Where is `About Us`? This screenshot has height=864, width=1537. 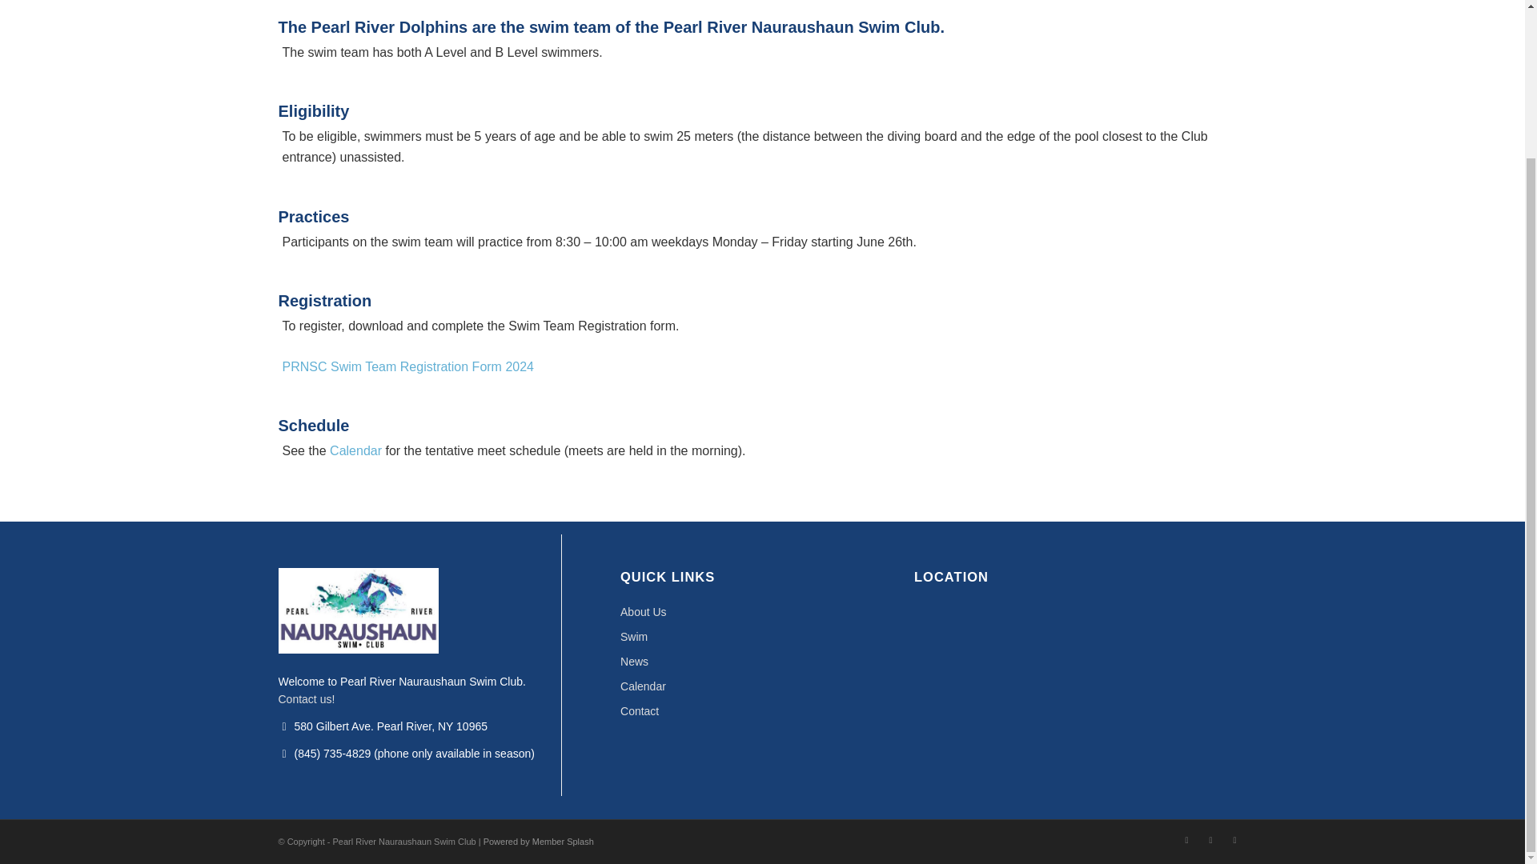
About Us is located at coordinates (762, 611).